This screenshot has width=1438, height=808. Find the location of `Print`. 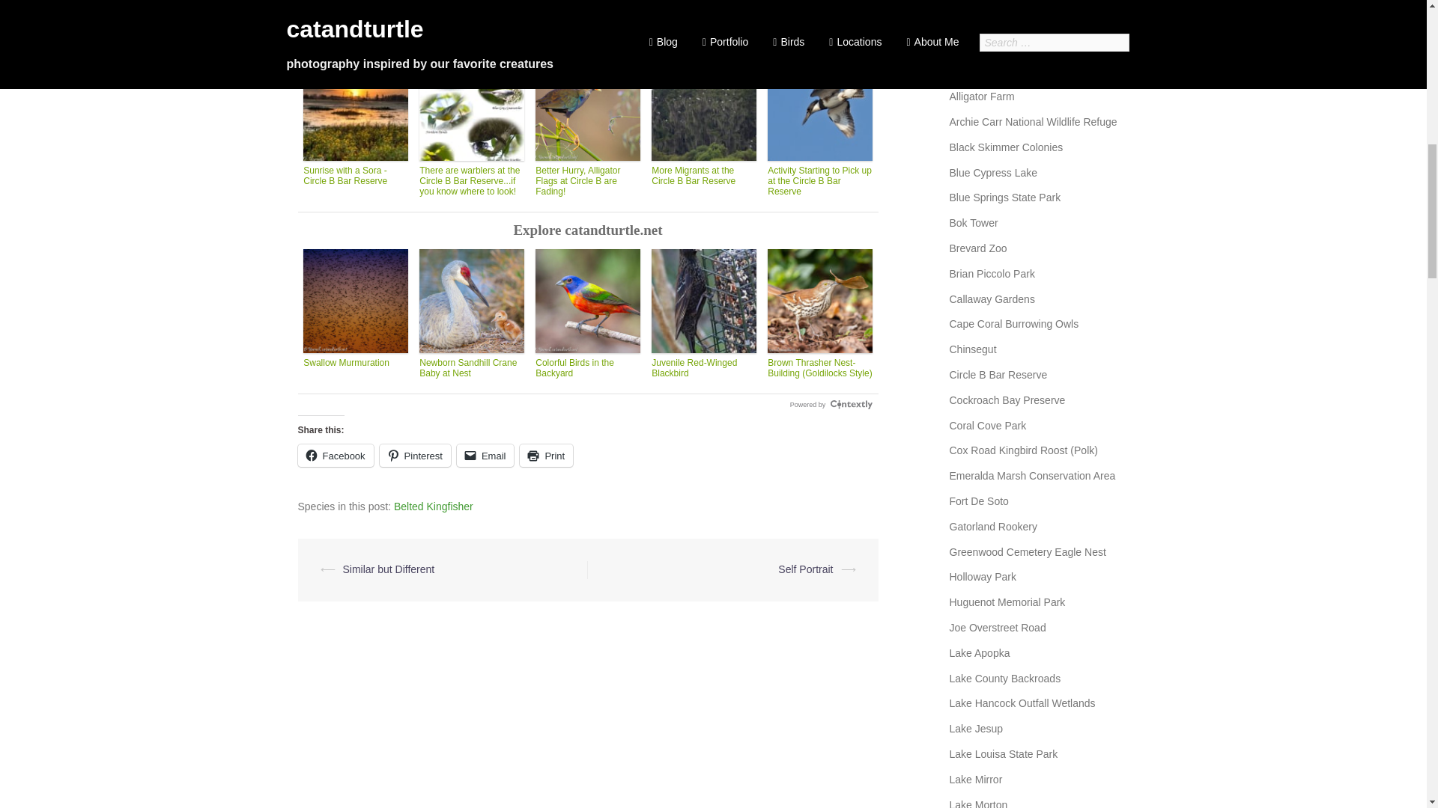

Print is located at coordinates (545, 456).